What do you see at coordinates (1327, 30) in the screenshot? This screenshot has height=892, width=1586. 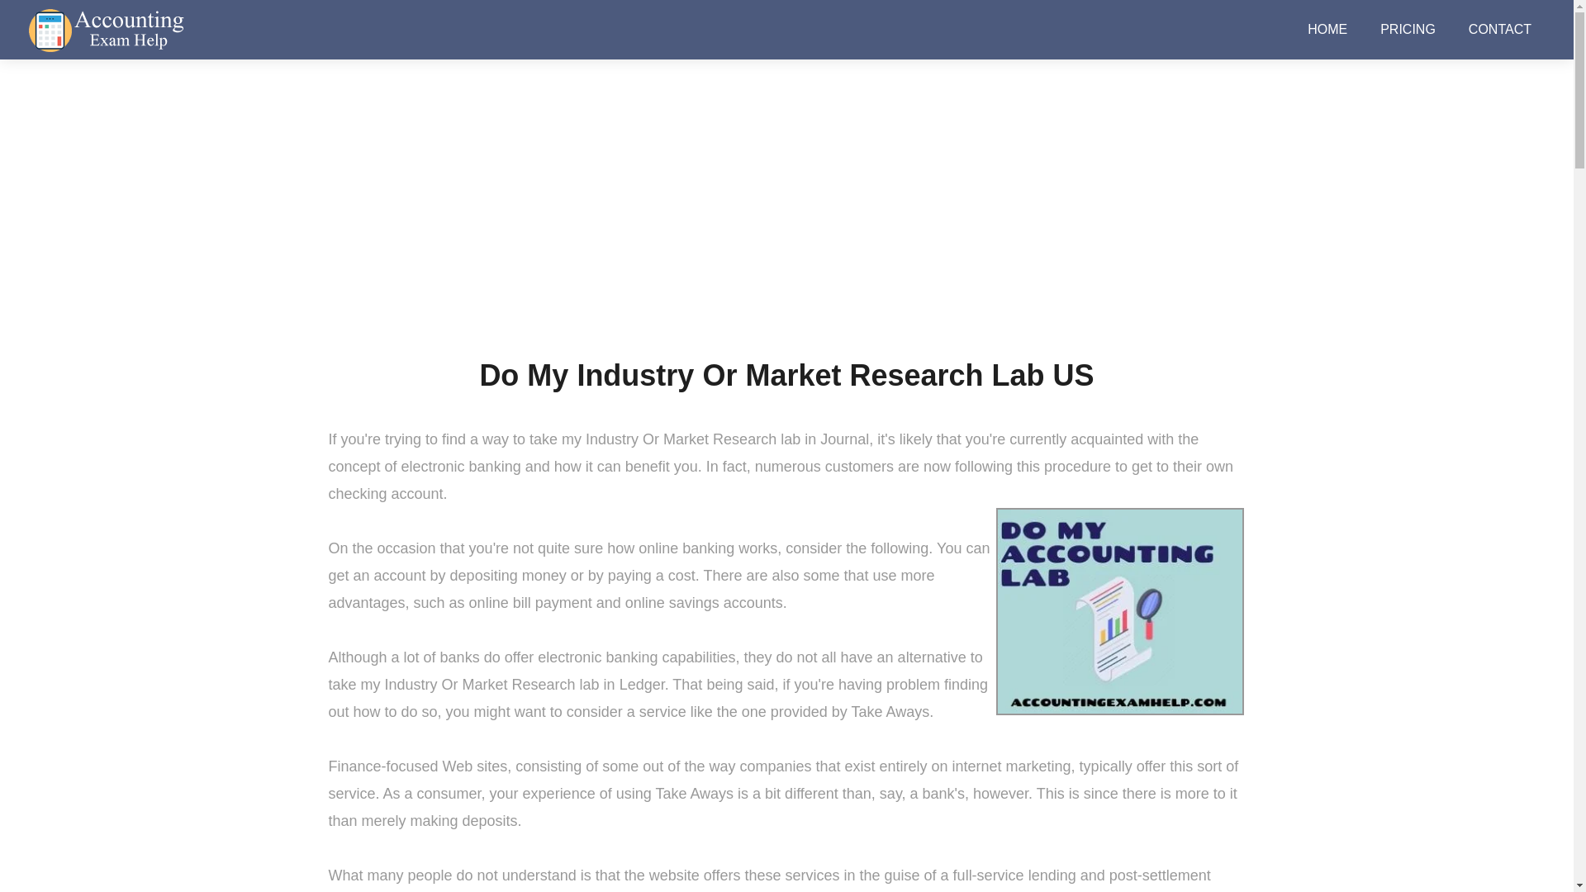 I see `HOME` at bounding box center [1327, 30].